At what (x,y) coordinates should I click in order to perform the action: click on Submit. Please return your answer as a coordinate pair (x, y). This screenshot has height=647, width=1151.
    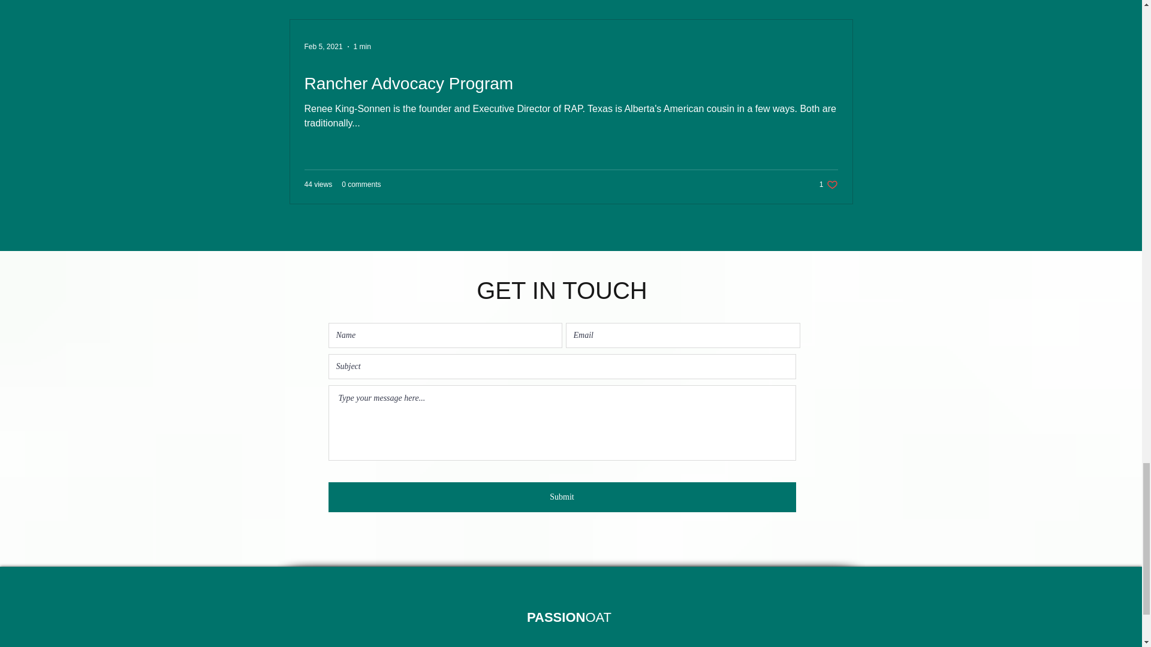
    Looking at the image, I should click on (562, 497).